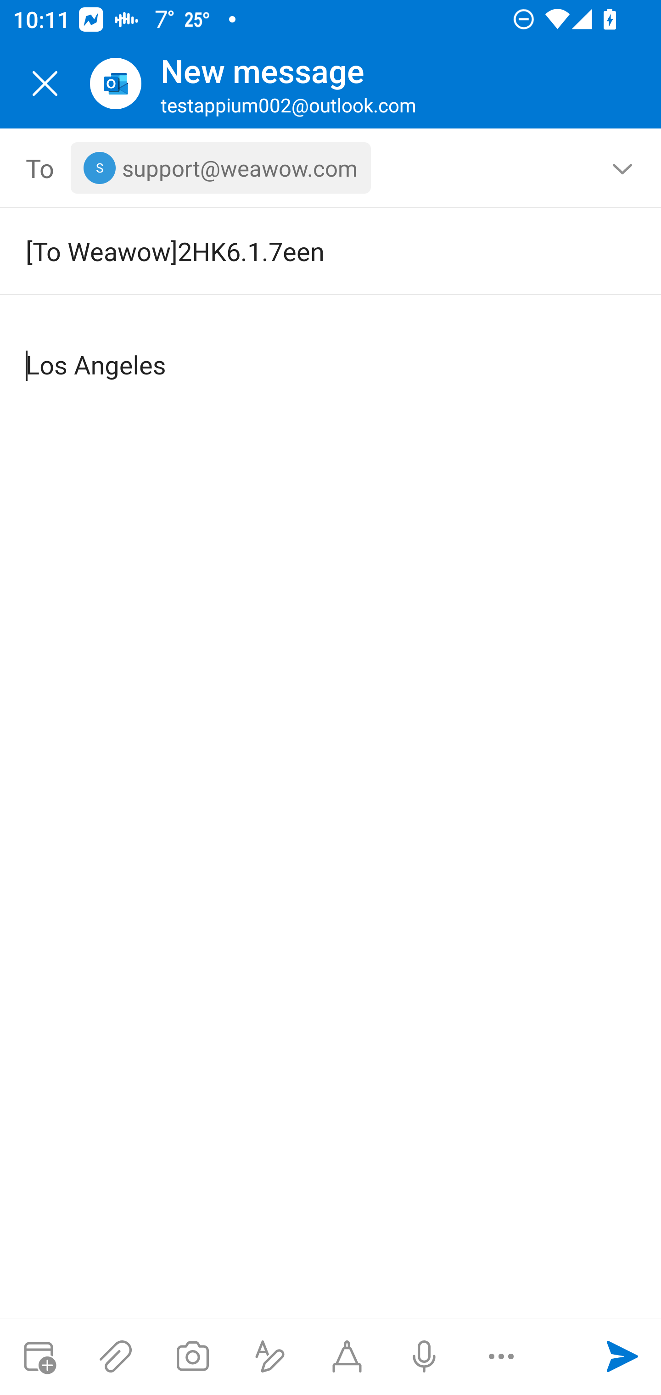 Image resolution: width=661 pixels, height=1395 pixels. What do you see at coordinates (270, 1356) in the screenshot?
I see `Show formatting options` at bounding box center [270, 1356].